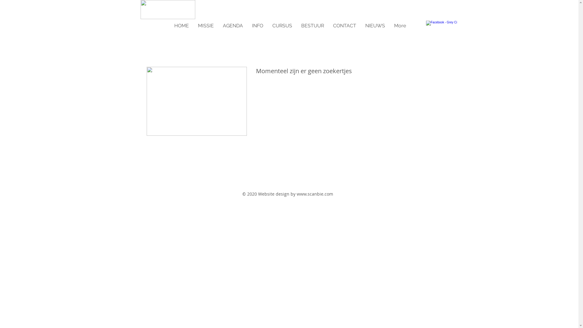  I want to click on CURSUS, so click(282, 26).